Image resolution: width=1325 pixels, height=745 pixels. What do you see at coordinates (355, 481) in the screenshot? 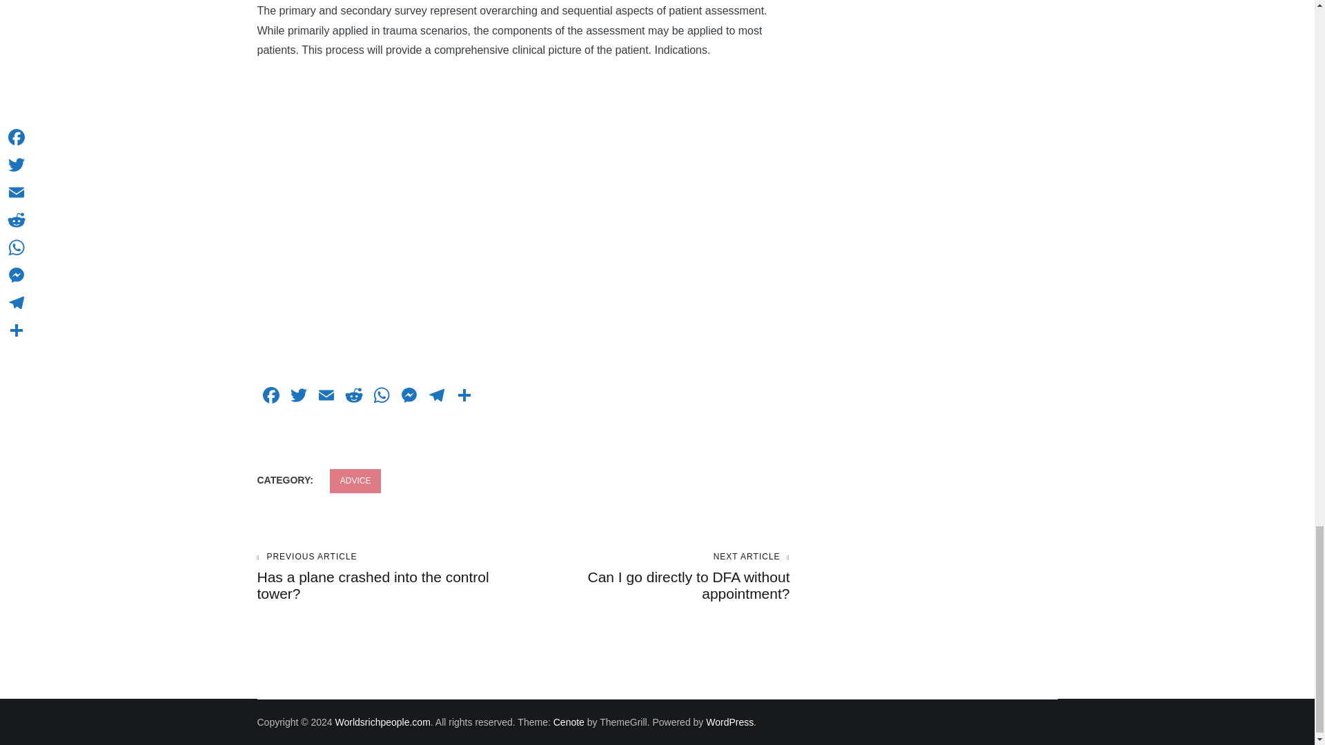
I see `Telegram` at bounding box center [355, 481].